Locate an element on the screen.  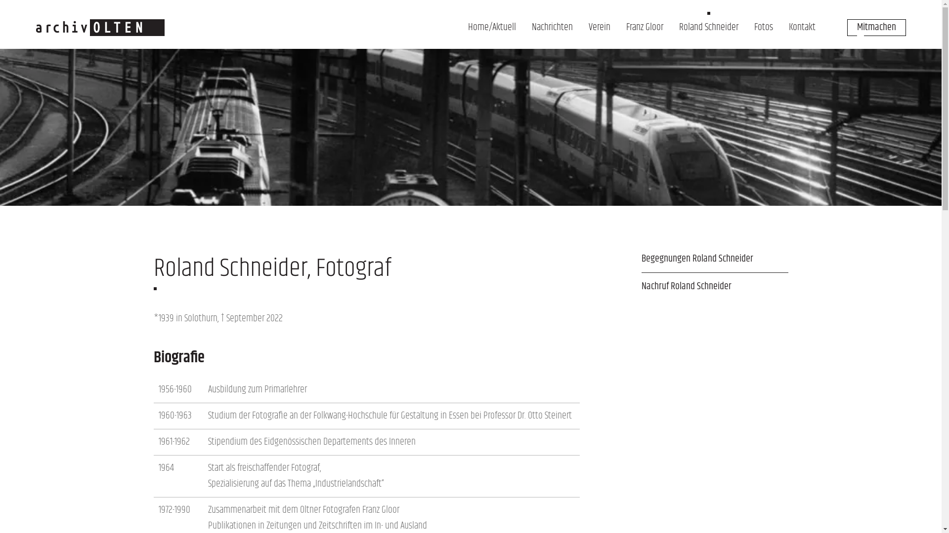
Nachruf Roland Schneider is located at coordinates (715, 286).